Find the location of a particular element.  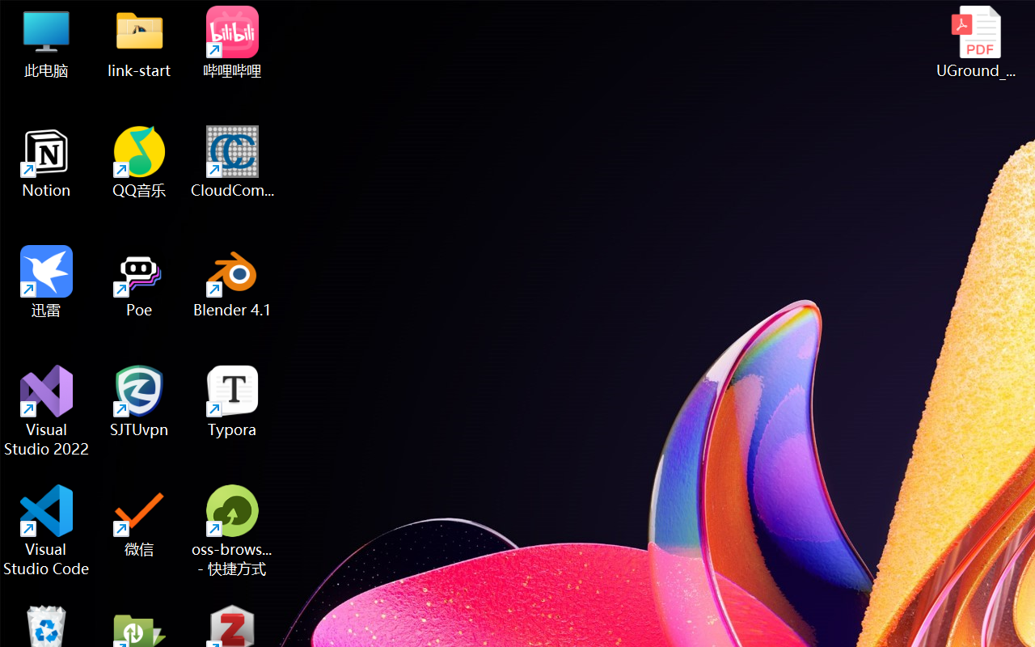

CloudCompare is located at coordinates (233, 162).